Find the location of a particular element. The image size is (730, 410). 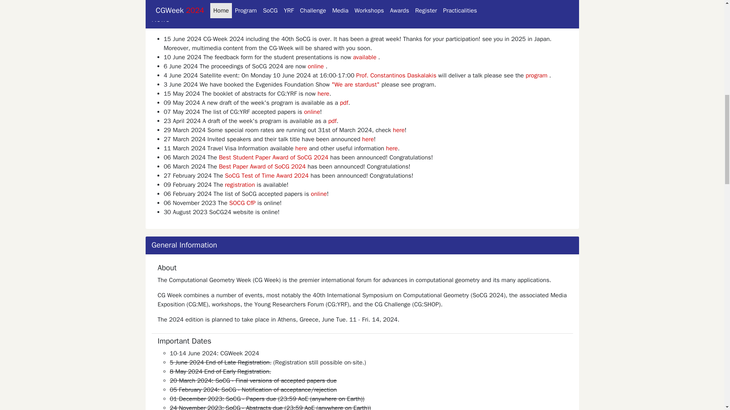

SoCG Test of Time Award 2024 is located at coordinates (268, 175).